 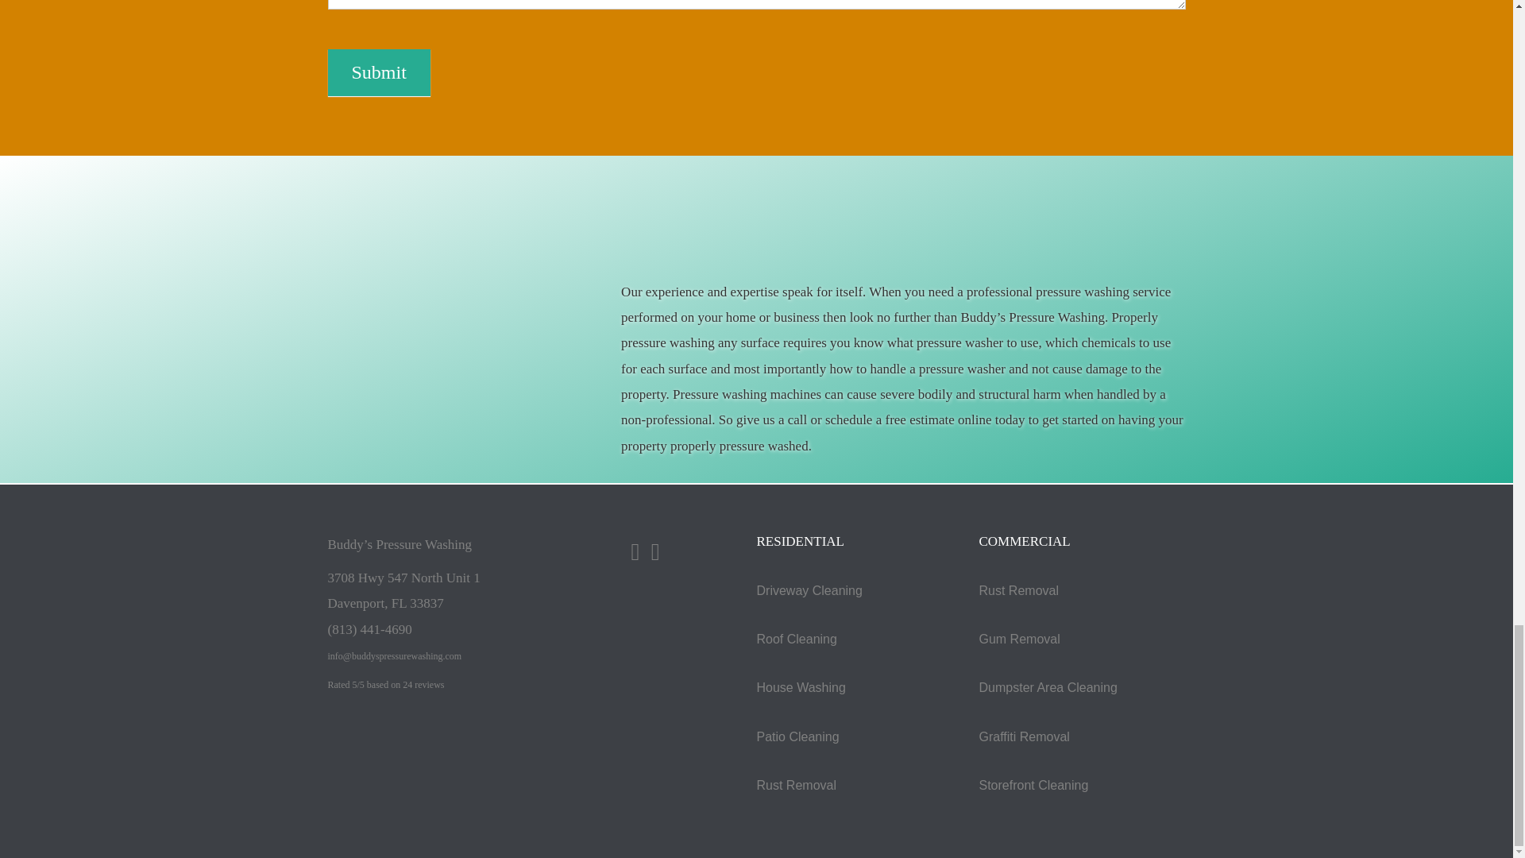 What do you see at coordinates (378, 71) in the screenshot?
I see `Submit` at bounding box center [378, 71].